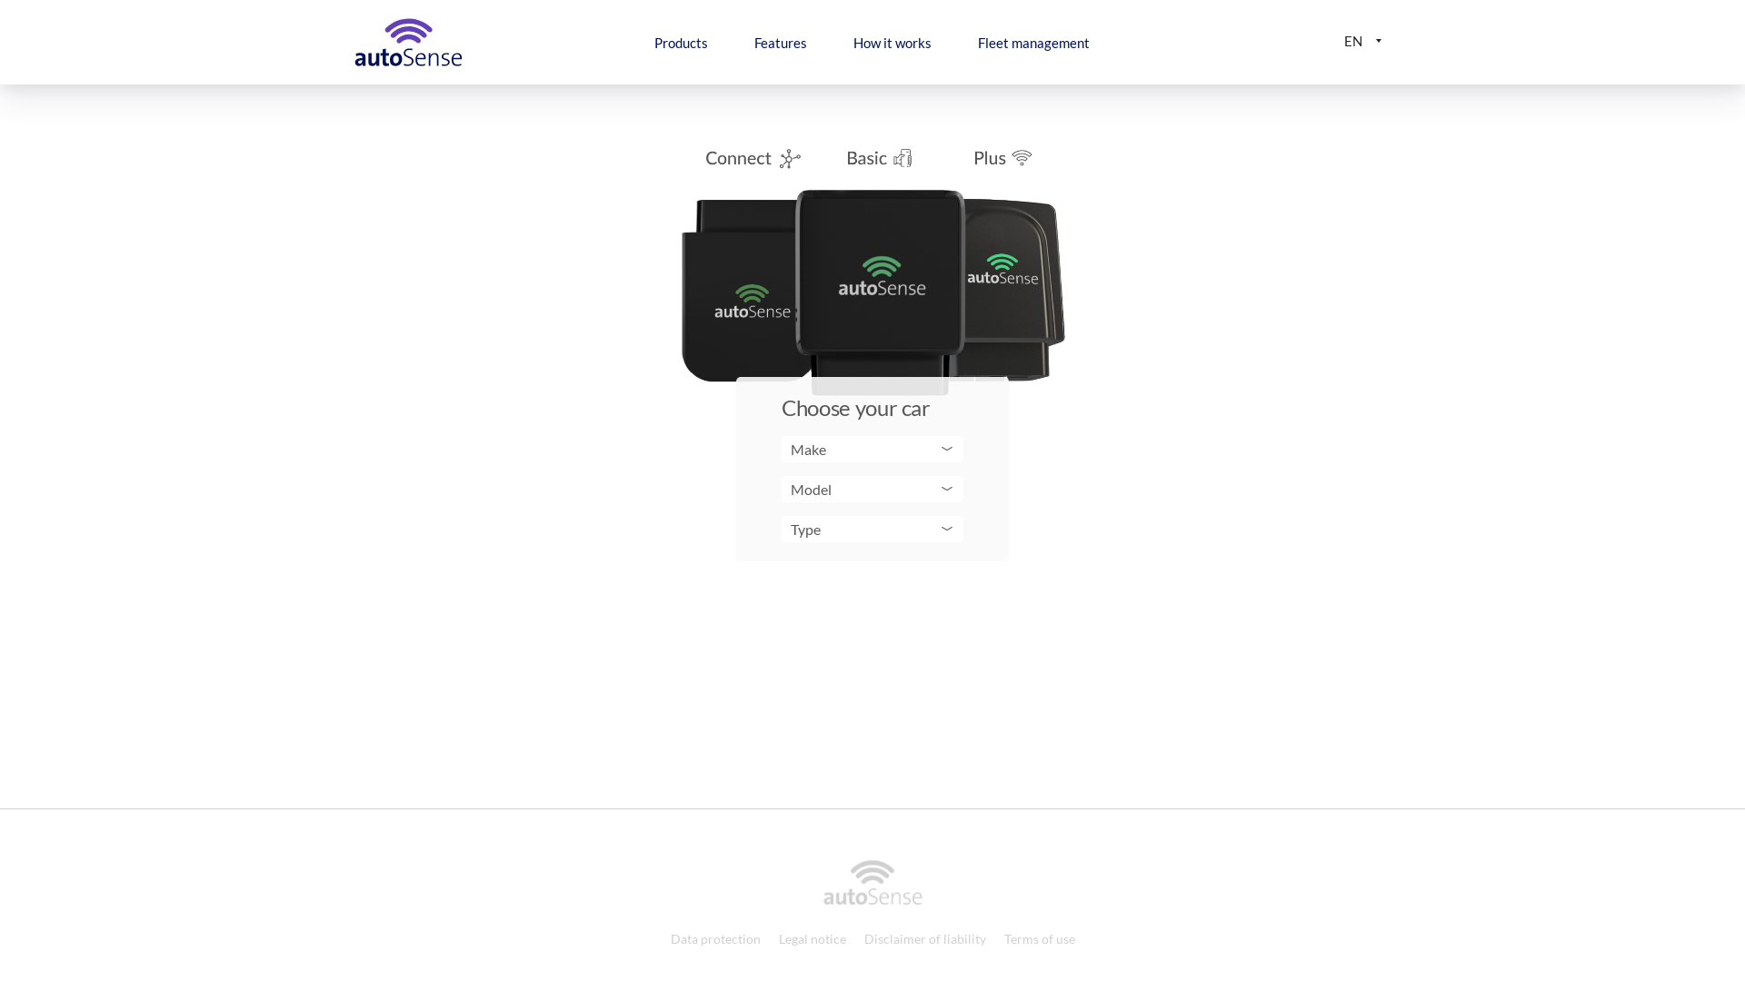 Image resolution: width=1745 pixels, height=981 pixels. Describe the element at coordinates (716, 939) in the screenshot. I see `Data protection` at that location.